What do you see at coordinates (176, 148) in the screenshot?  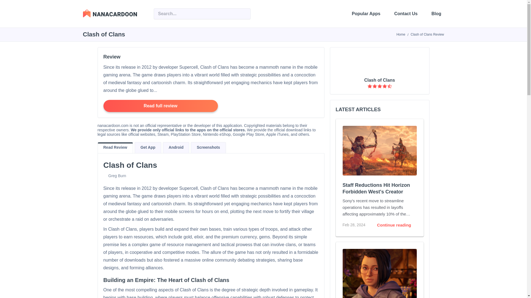 I see `Android` at bounding box center [176, 148].